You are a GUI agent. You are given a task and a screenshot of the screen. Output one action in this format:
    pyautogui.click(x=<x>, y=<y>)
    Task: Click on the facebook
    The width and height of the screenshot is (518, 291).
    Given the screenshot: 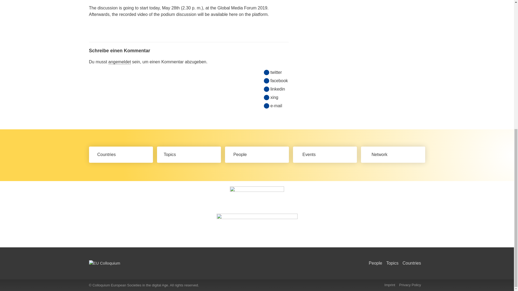 What is the action you would take?
    pyautogui.click(x=279, y=81)
    